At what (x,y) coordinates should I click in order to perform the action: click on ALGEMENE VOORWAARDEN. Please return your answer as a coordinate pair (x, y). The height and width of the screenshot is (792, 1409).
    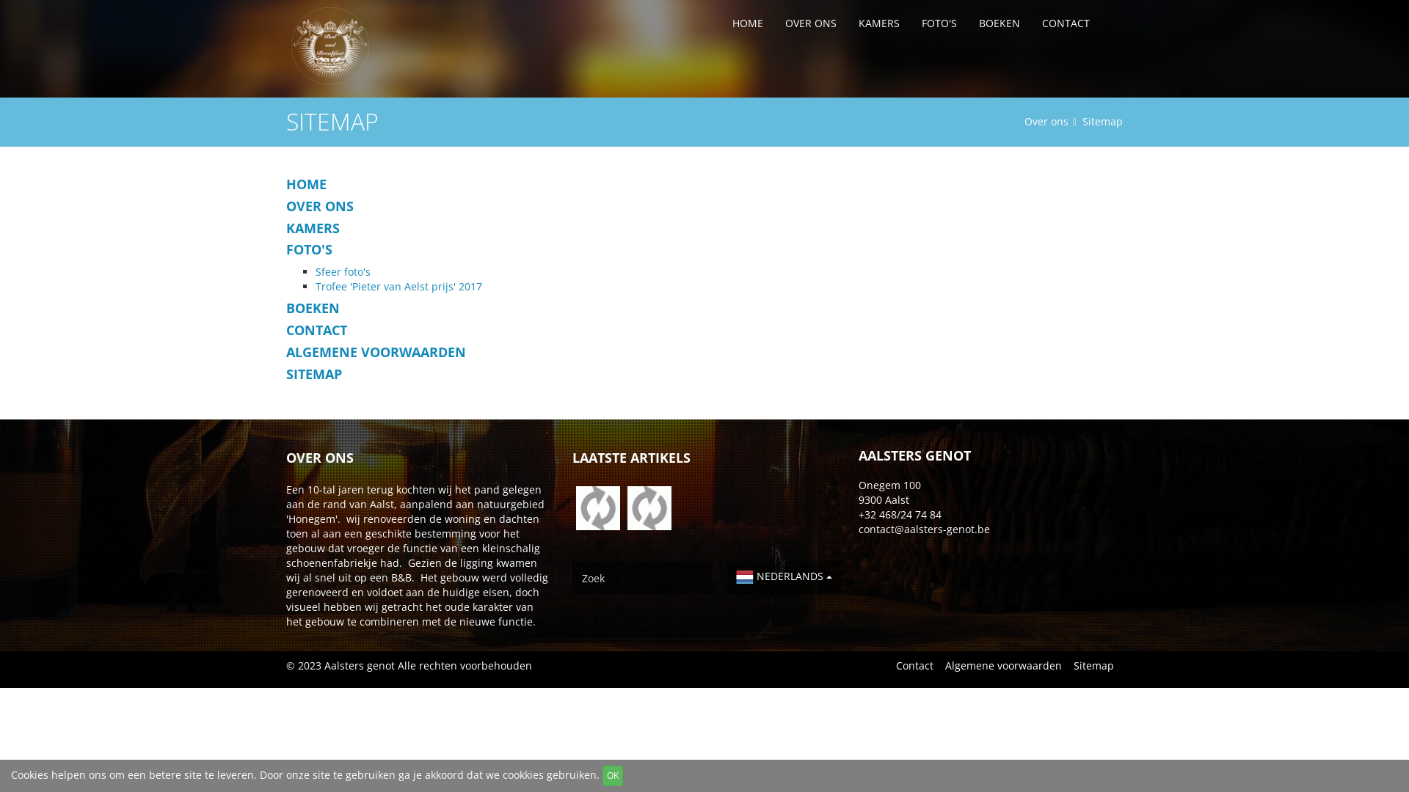
    Looking at the image, I should click on (704, 353).